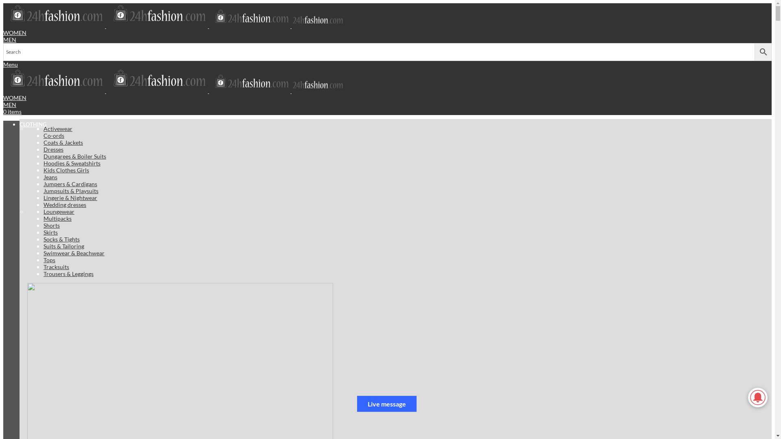  I want to click on Trousers & Leggings, so click(68, 273).